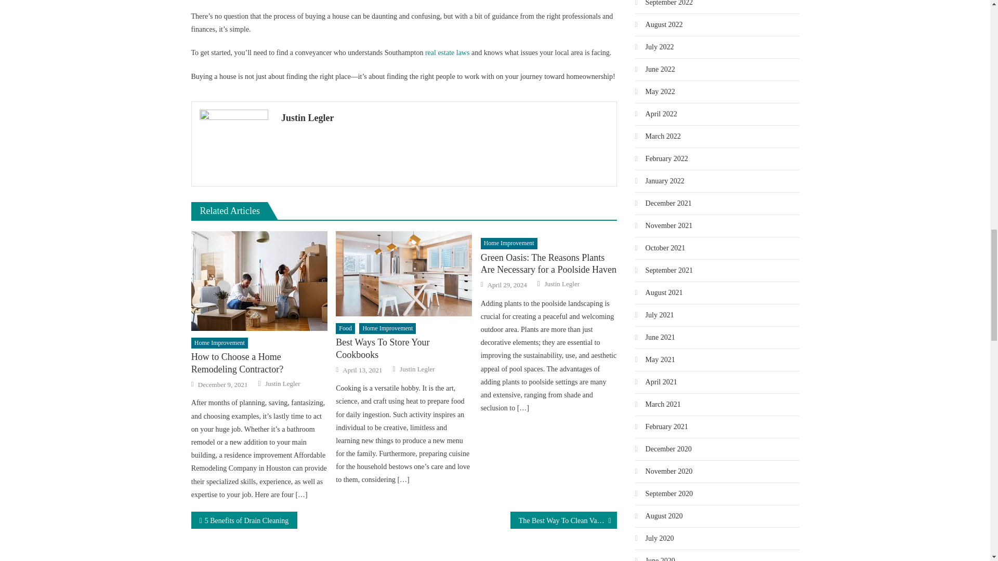  I want to click on Justin Legler, so click(417, 369).